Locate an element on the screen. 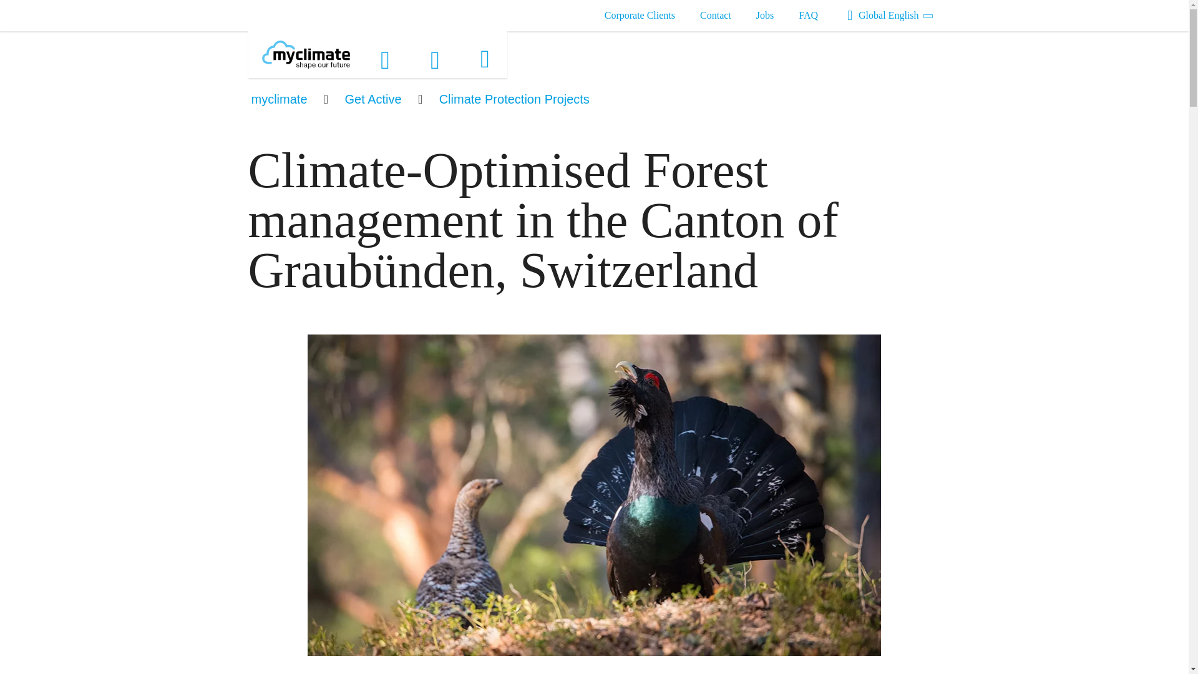 The image size is (1198, 674). Corporate Clients is located at coordinates (640, 16).